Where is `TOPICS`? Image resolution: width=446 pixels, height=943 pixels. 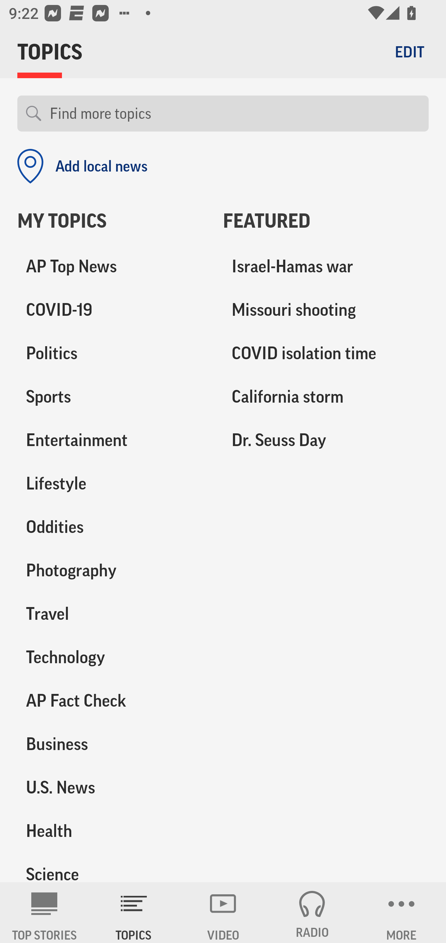
TOPICS is located at coordinates (134, 913).